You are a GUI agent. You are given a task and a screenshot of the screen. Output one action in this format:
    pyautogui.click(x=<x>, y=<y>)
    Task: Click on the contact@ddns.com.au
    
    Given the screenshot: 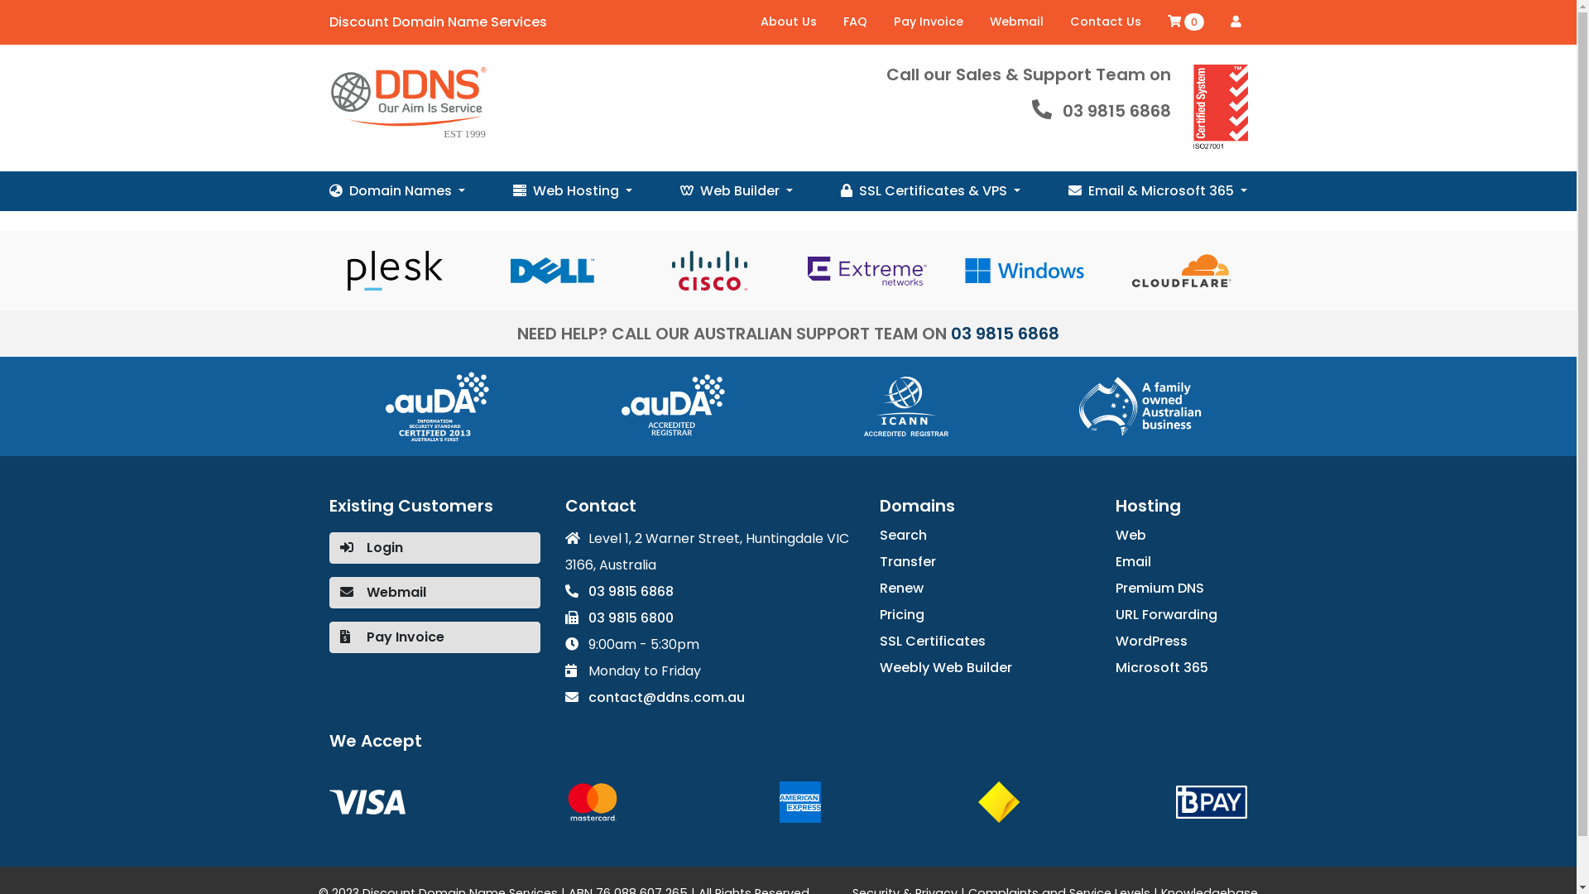 What is the action you would take?
    pyautogui.click(x=709, y=698)
    